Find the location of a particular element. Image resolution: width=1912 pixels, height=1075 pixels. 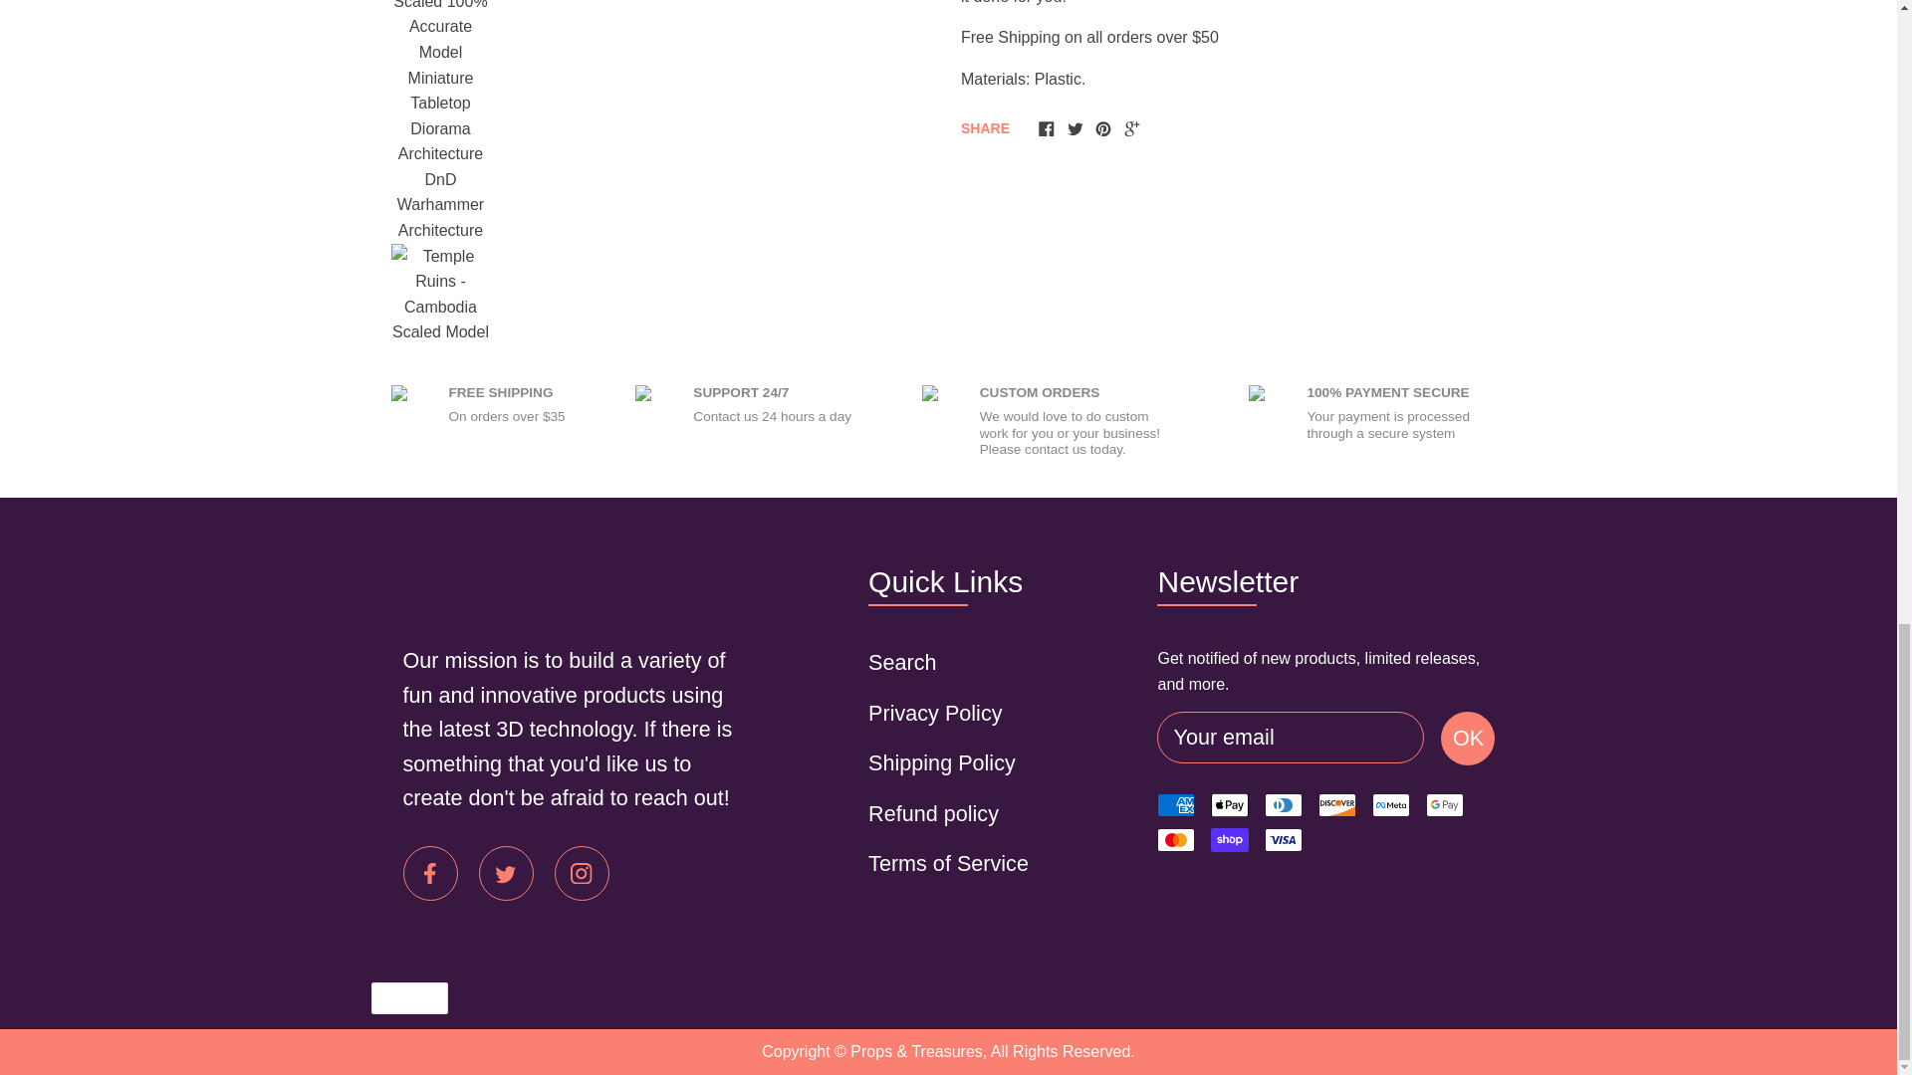

Facebook is located at coordinates (1046, 127).